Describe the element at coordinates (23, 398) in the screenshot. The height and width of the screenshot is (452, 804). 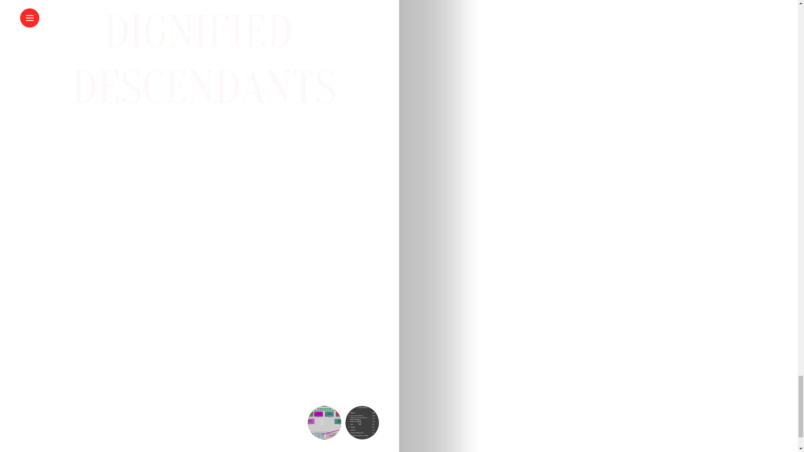
I see `subscribe` at that location.